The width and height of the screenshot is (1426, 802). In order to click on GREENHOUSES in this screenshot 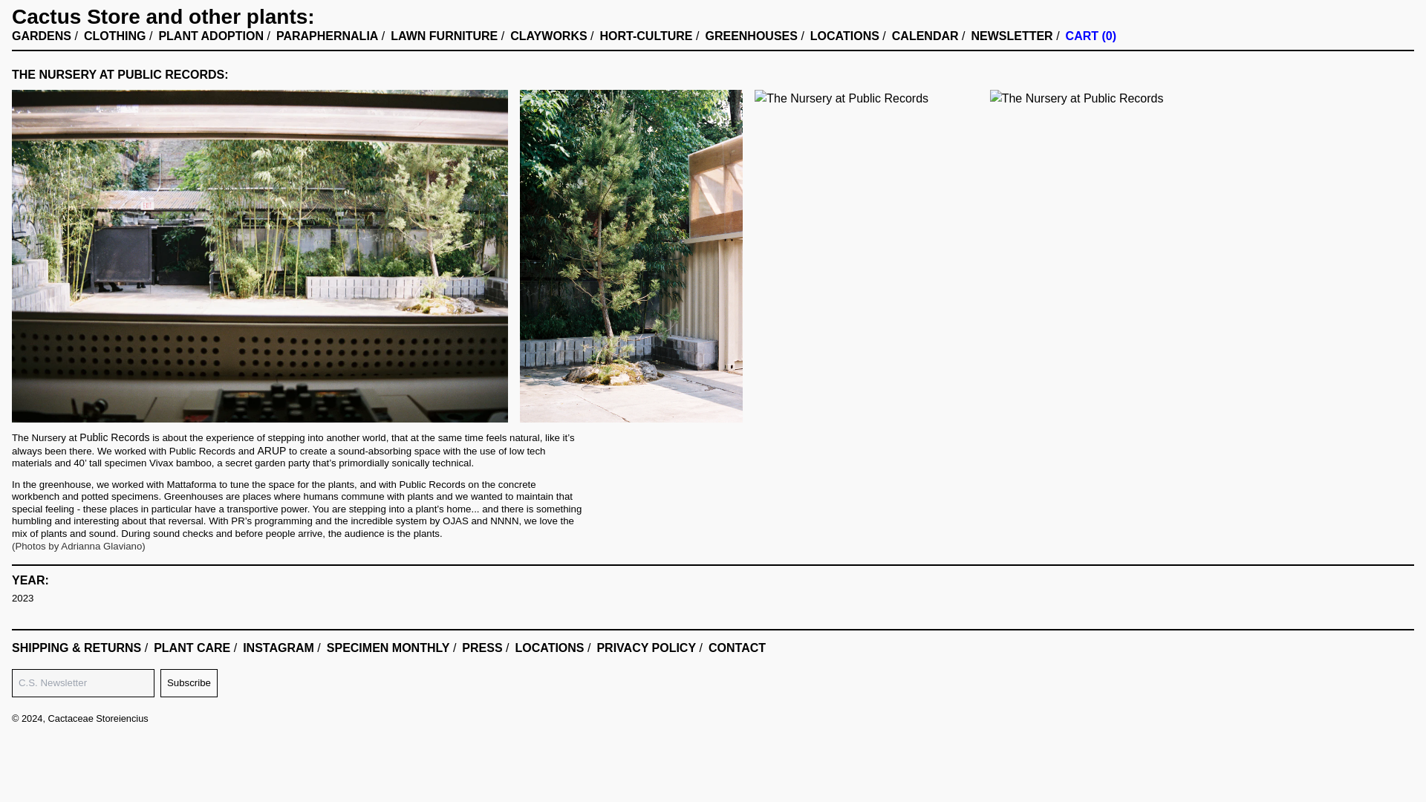, I will do `click(750, 36)`.